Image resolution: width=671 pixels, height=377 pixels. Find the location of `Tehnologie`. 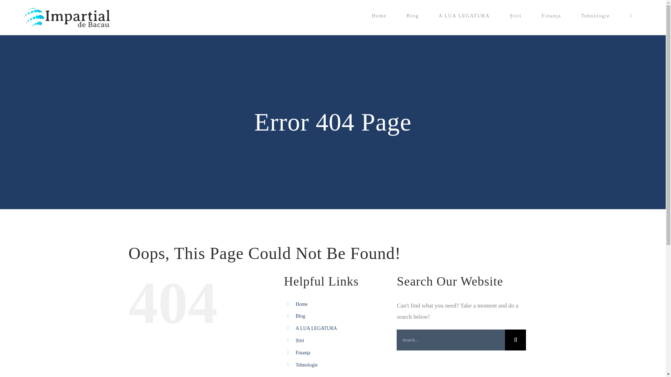

Tehnologie is located at coordinates (596, 16).